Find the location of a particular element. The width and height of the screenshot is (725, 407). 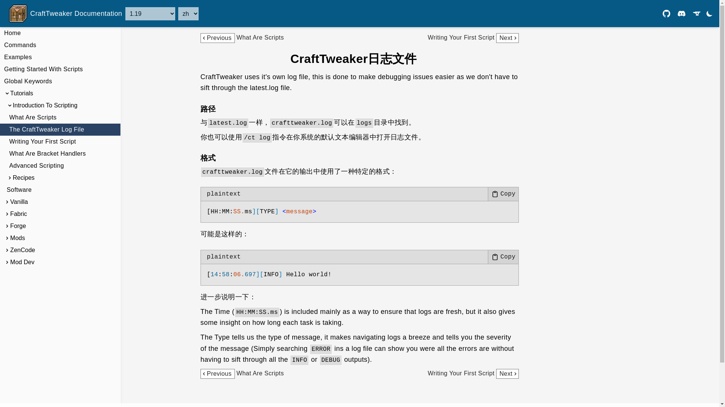

Github is located at coordinates (666, 14).